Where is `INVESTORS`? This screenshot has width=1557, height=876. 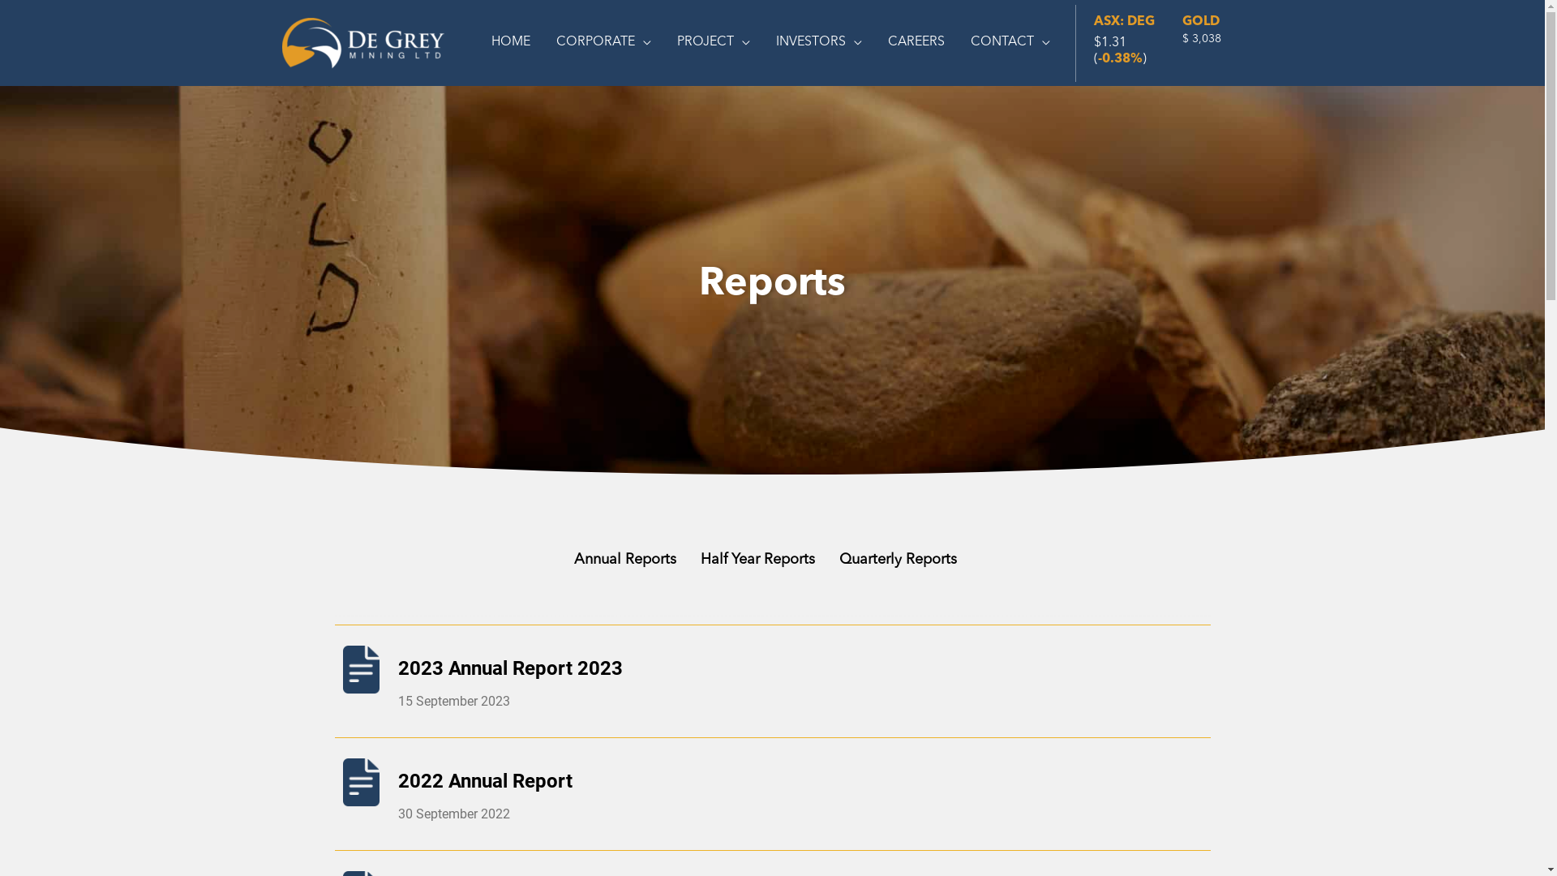
INVESTORS is located at coordinates (818, 44).